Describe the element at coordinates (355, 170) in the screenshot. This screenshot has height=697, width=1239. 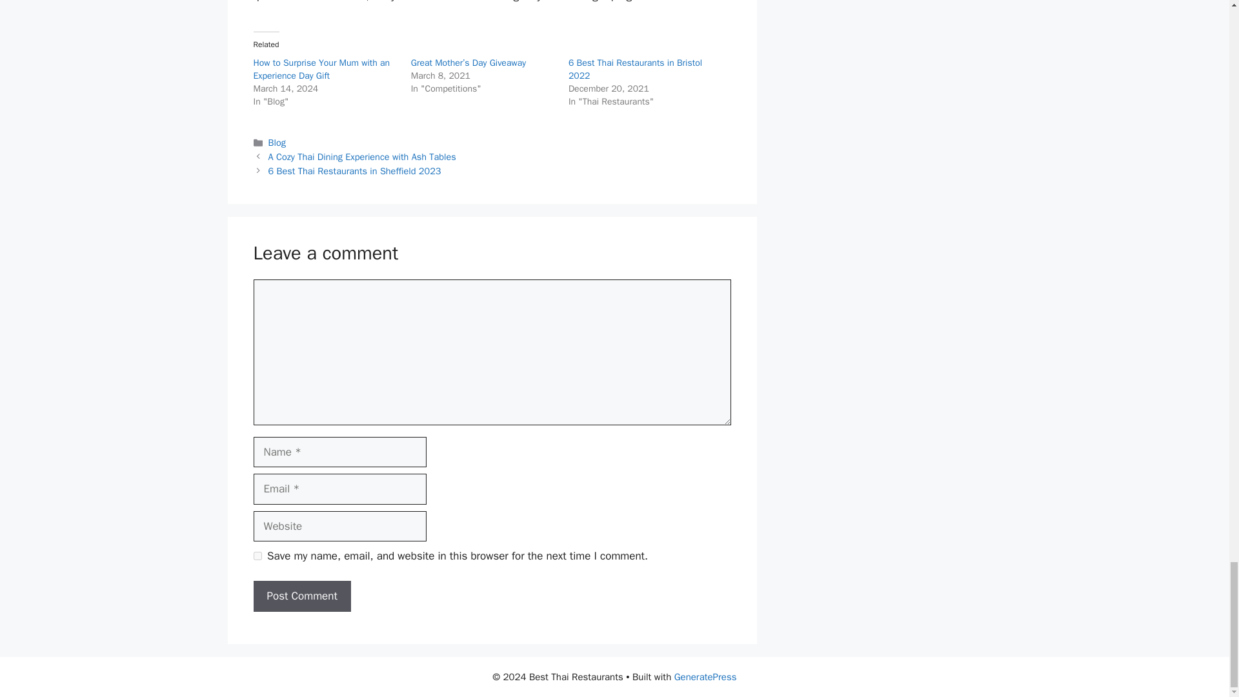
I see `6 Best Thai Restaurants in Sheffield 2023` at that location.